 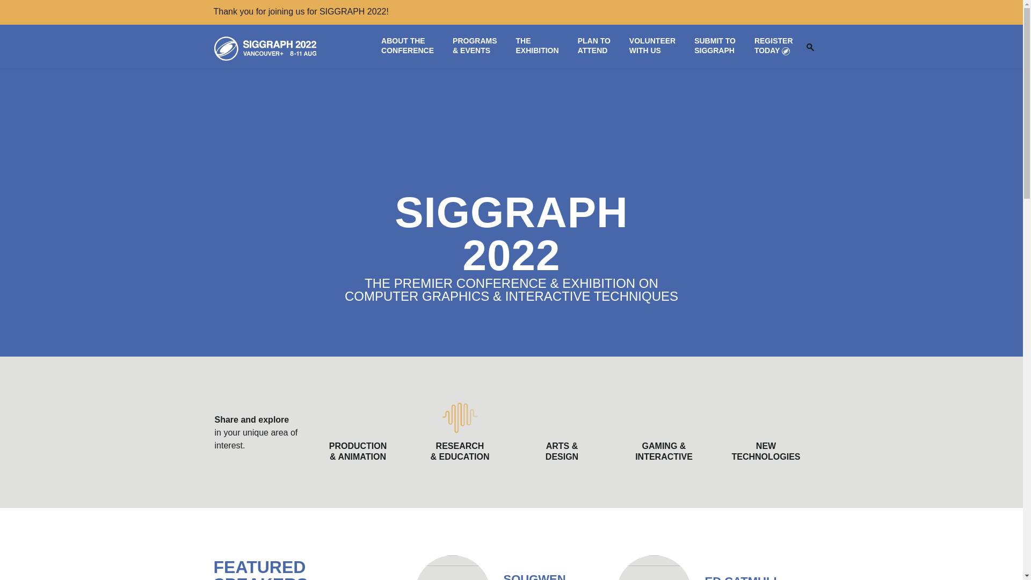 I want to click on SOUGWEN CHUNG, so click(x=766, y=432).